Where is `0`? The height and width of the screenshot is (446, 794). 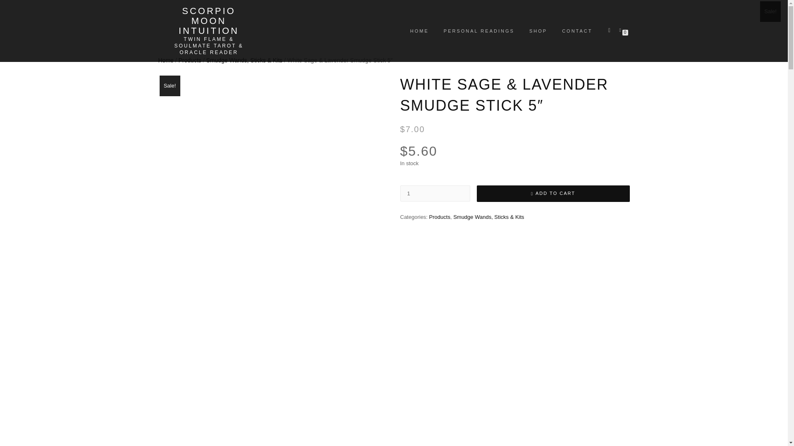
0 is located at coordinates (622, 29).